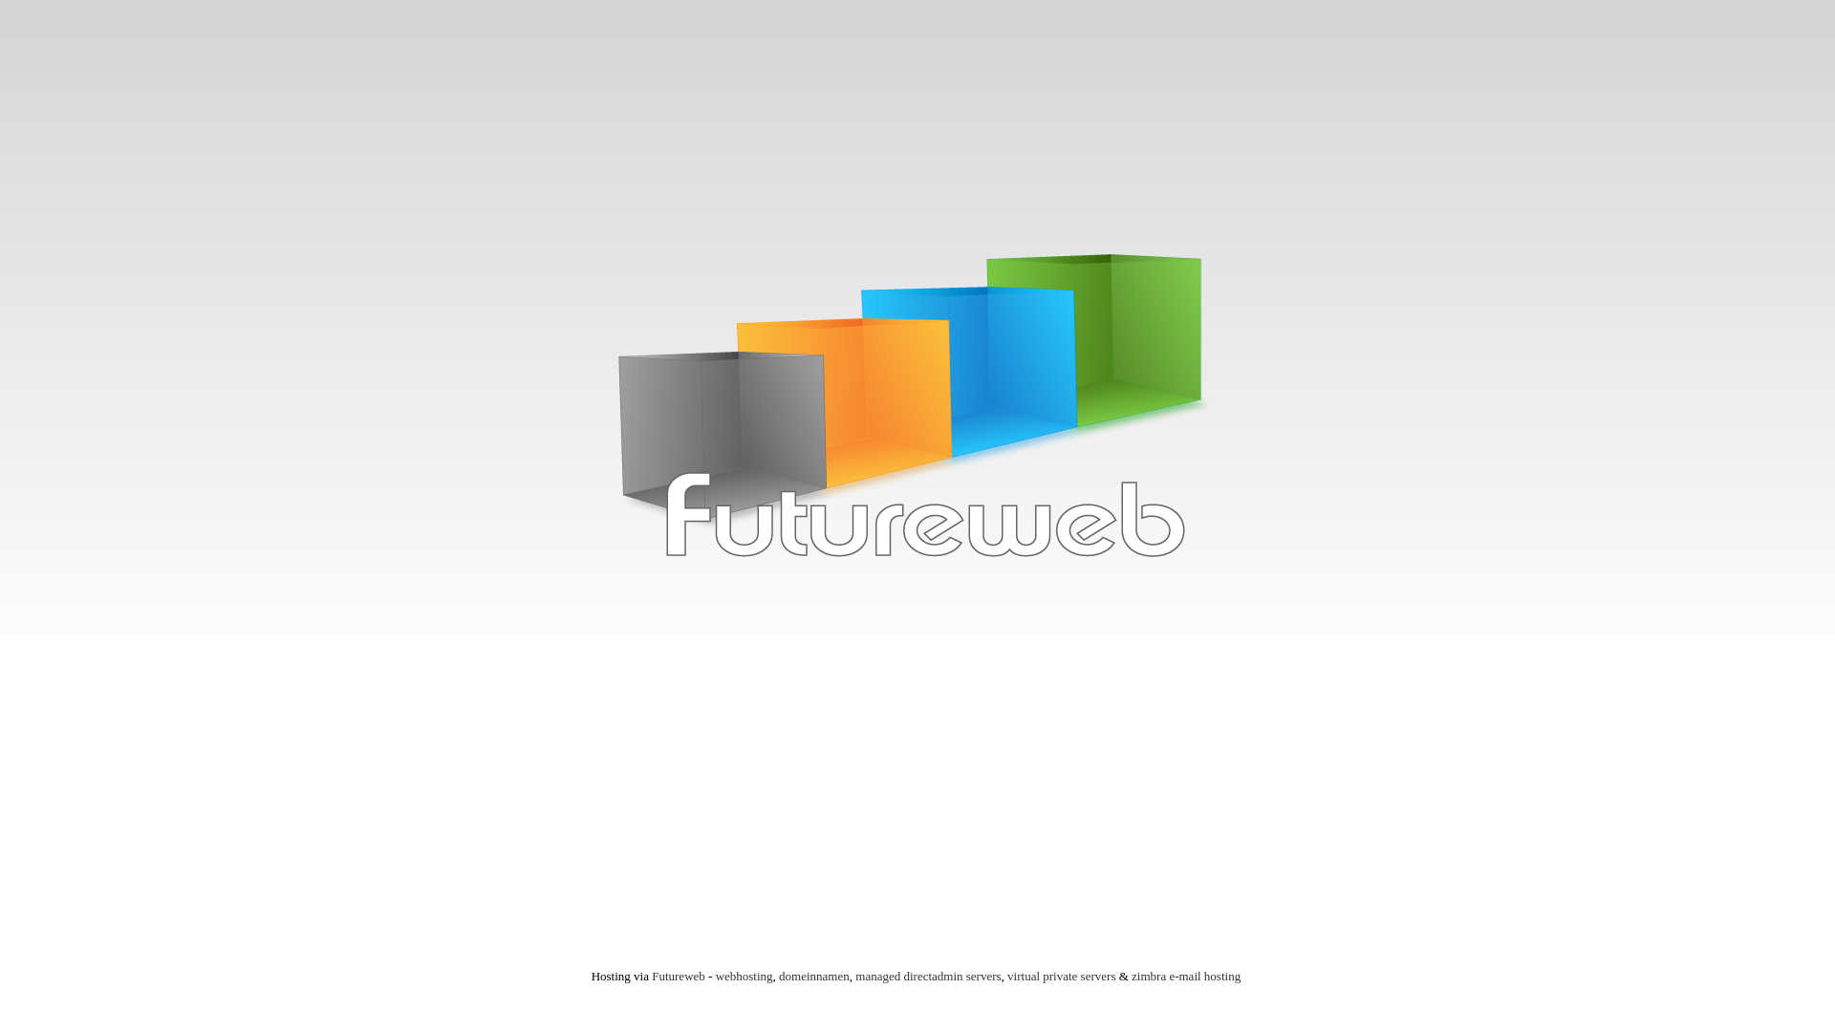  I want to click on Futureweb, so click(679, 977).